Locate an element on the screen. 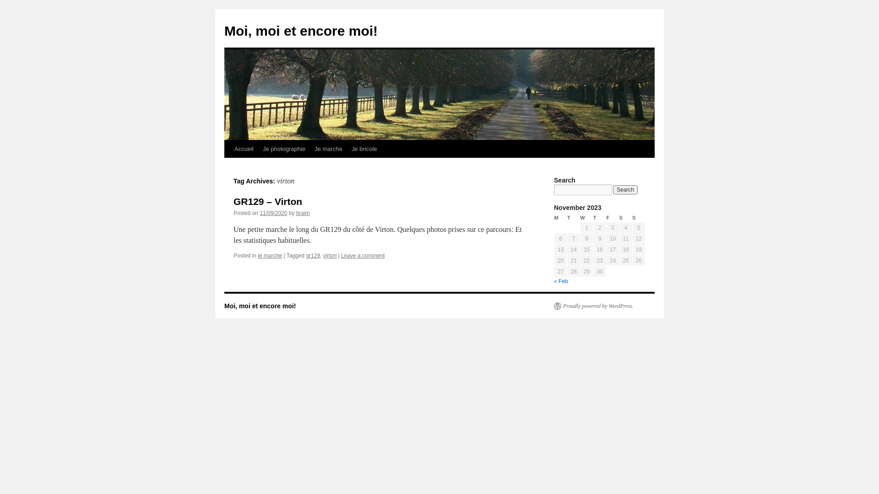 Image resolution: width=879 pixels, height=494 pixels. 11/09/2020 is located at coordinates (273, 213).